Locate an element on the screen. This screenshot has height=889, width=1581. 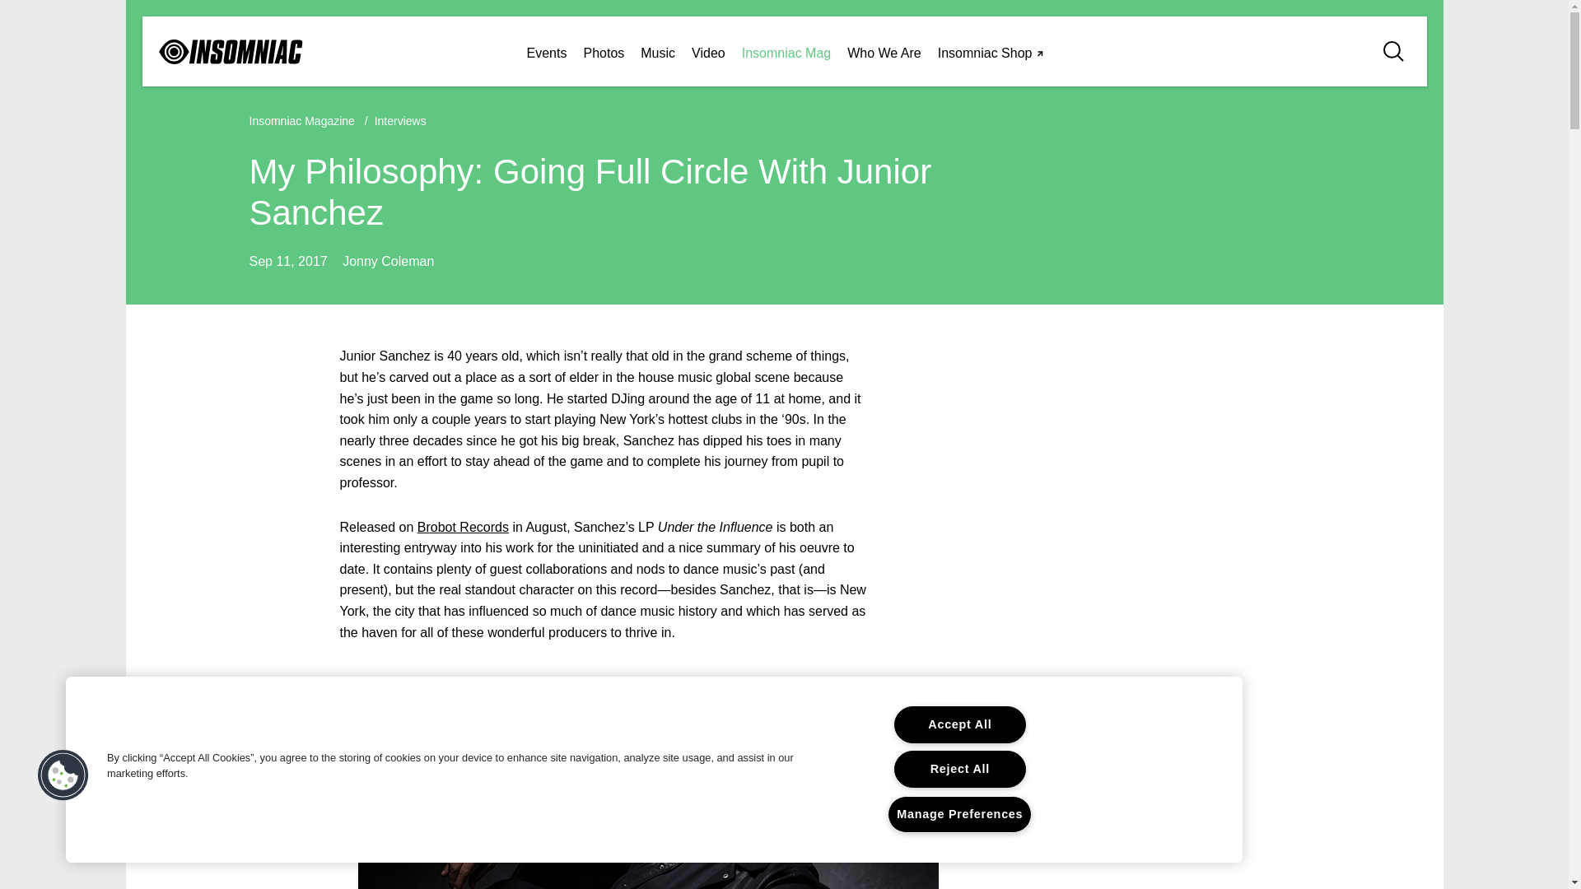
Insomniac Mag is located at coordinates (786, 51).